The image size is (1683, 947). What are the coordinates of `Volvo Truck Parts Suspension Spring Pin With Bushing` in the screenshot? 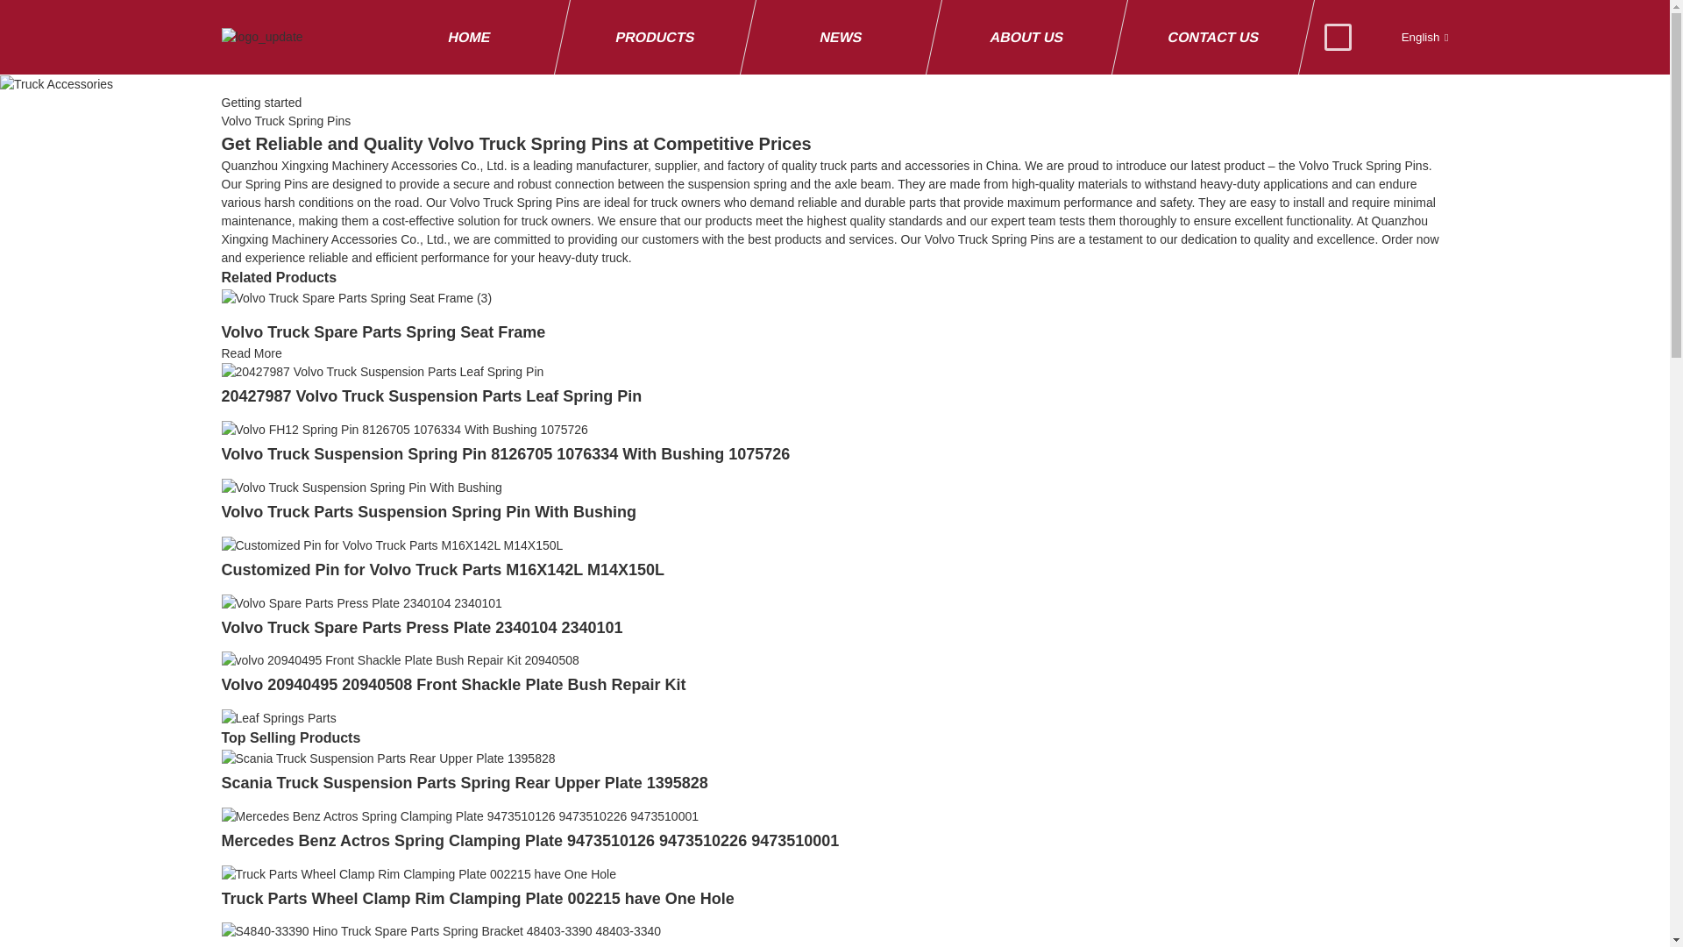 It's located at (428, 512).